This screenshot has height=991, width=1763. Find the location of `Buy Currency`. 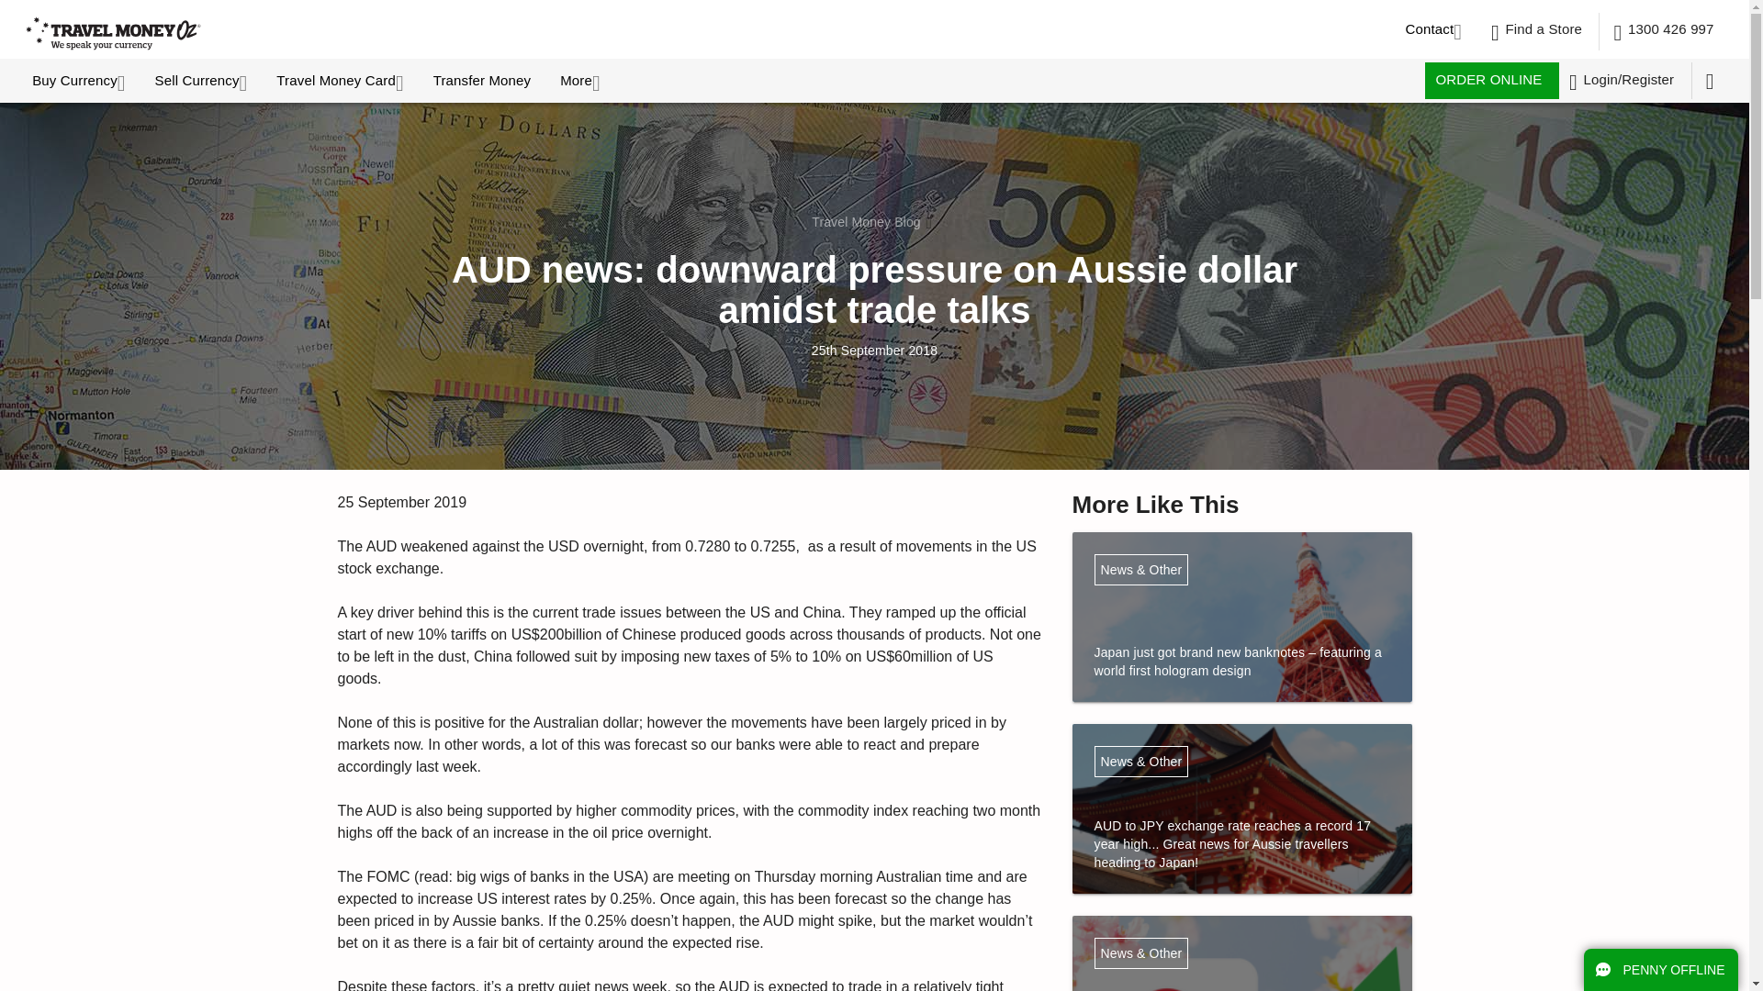

Buy Currency is located at coordinates (83, 81).